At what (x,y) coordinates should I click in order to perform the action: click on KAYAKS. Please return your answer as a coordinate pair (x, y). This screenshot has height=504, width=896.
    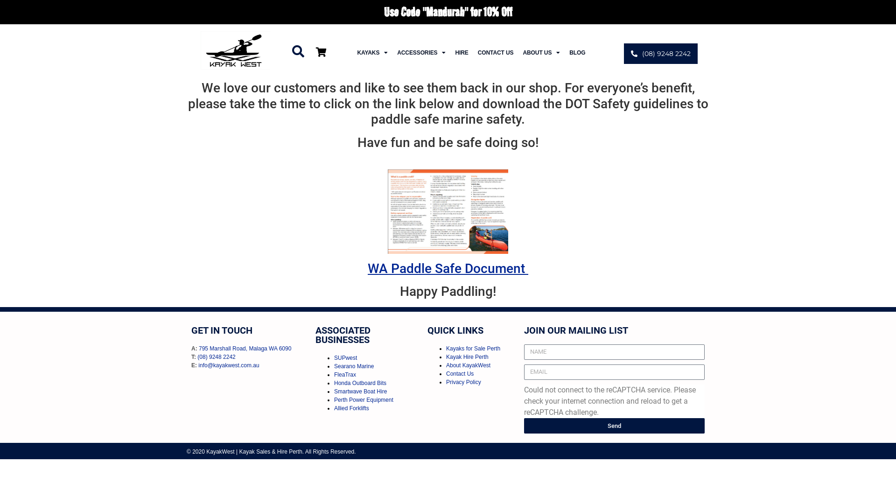
    Looking at the image, I should click on (372, 53).